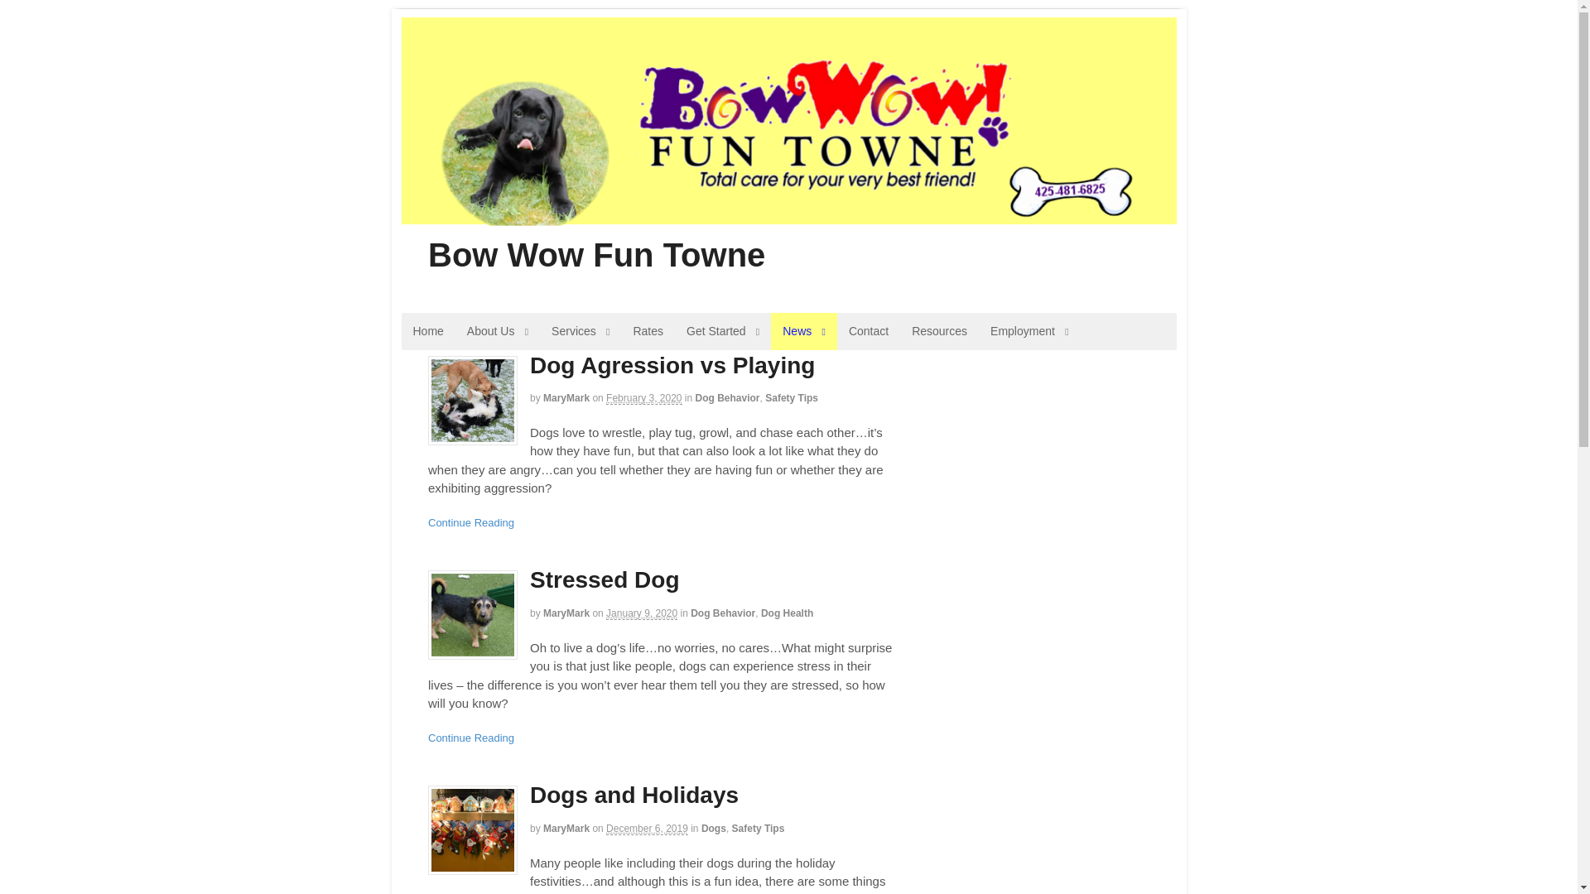  I want to click on Rates, so click(648, 331).